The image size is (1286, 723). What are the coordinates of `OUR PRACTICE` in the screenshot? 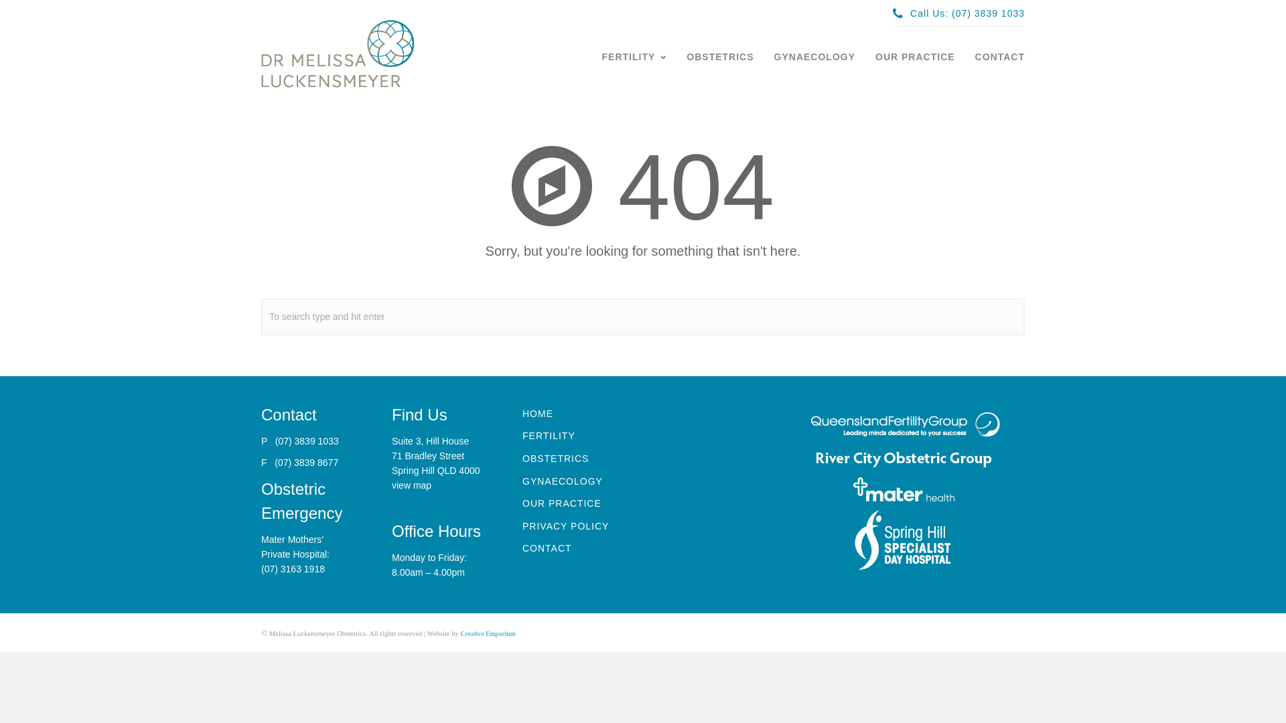 It's located at (915, 57).